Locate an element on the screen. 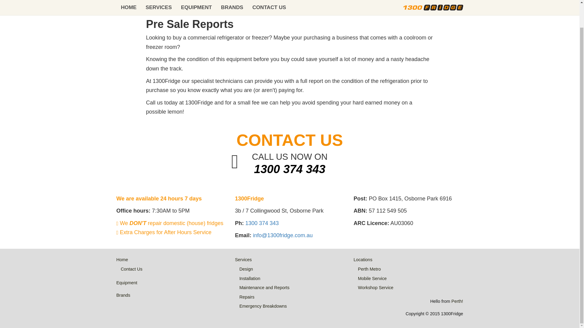 The image size is (584, 328). Emergency Breakdowns is located at coordinates (263, 306).